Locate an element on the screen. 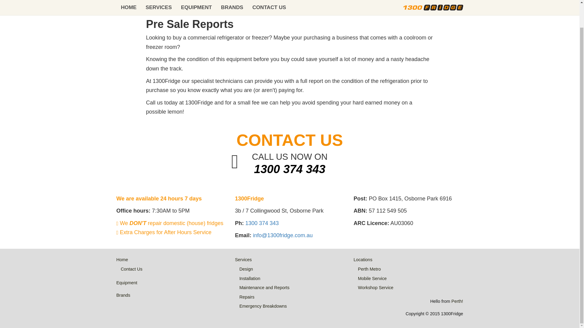 The image size is (584, 328). Emergency Breakdowns is located at coordinates (263, 306).